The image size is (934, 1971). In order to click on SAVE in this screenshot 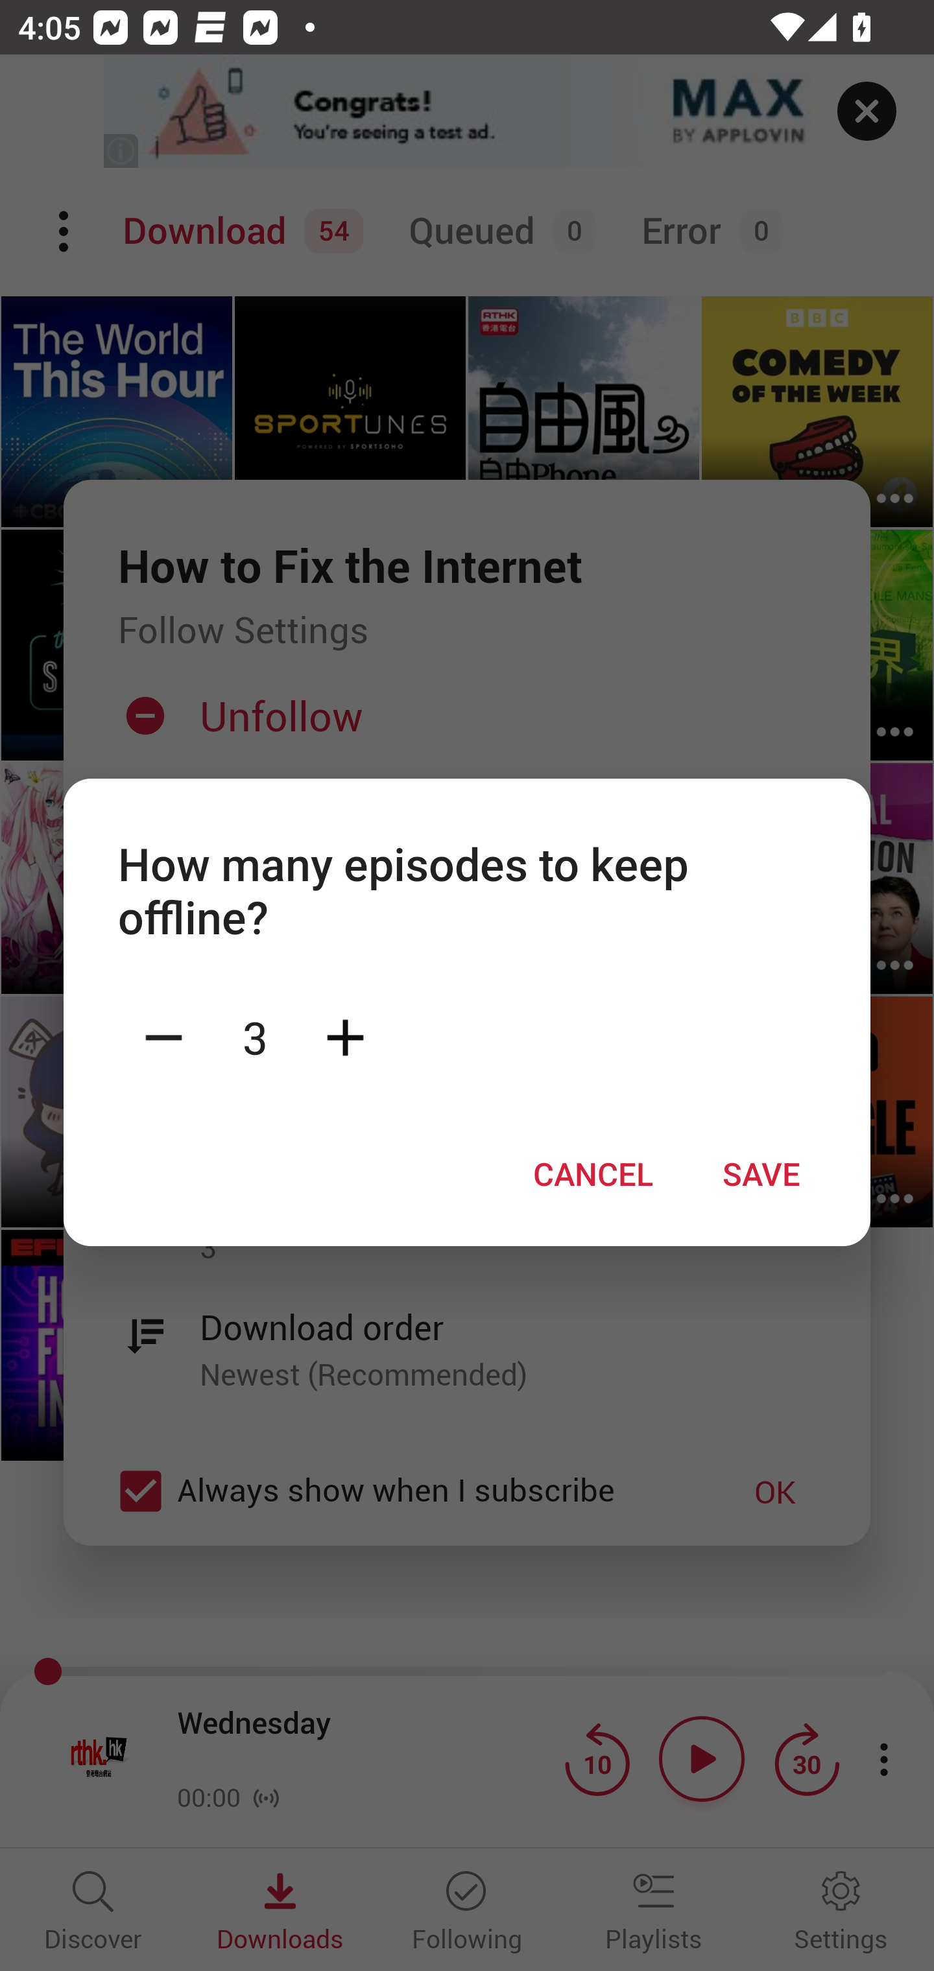, I will do `click(761, 1174)`.